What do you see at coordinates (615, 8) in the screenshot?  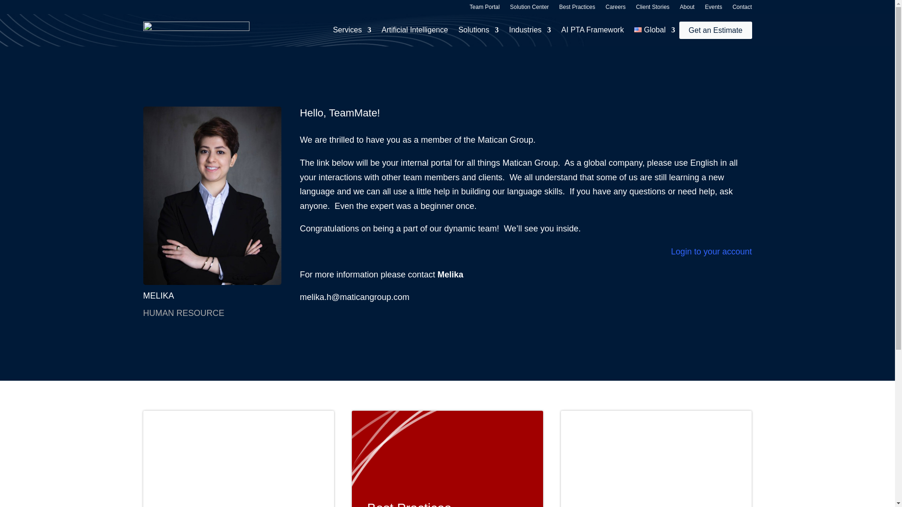 I see `Careers` at bounding box center [615, 8].